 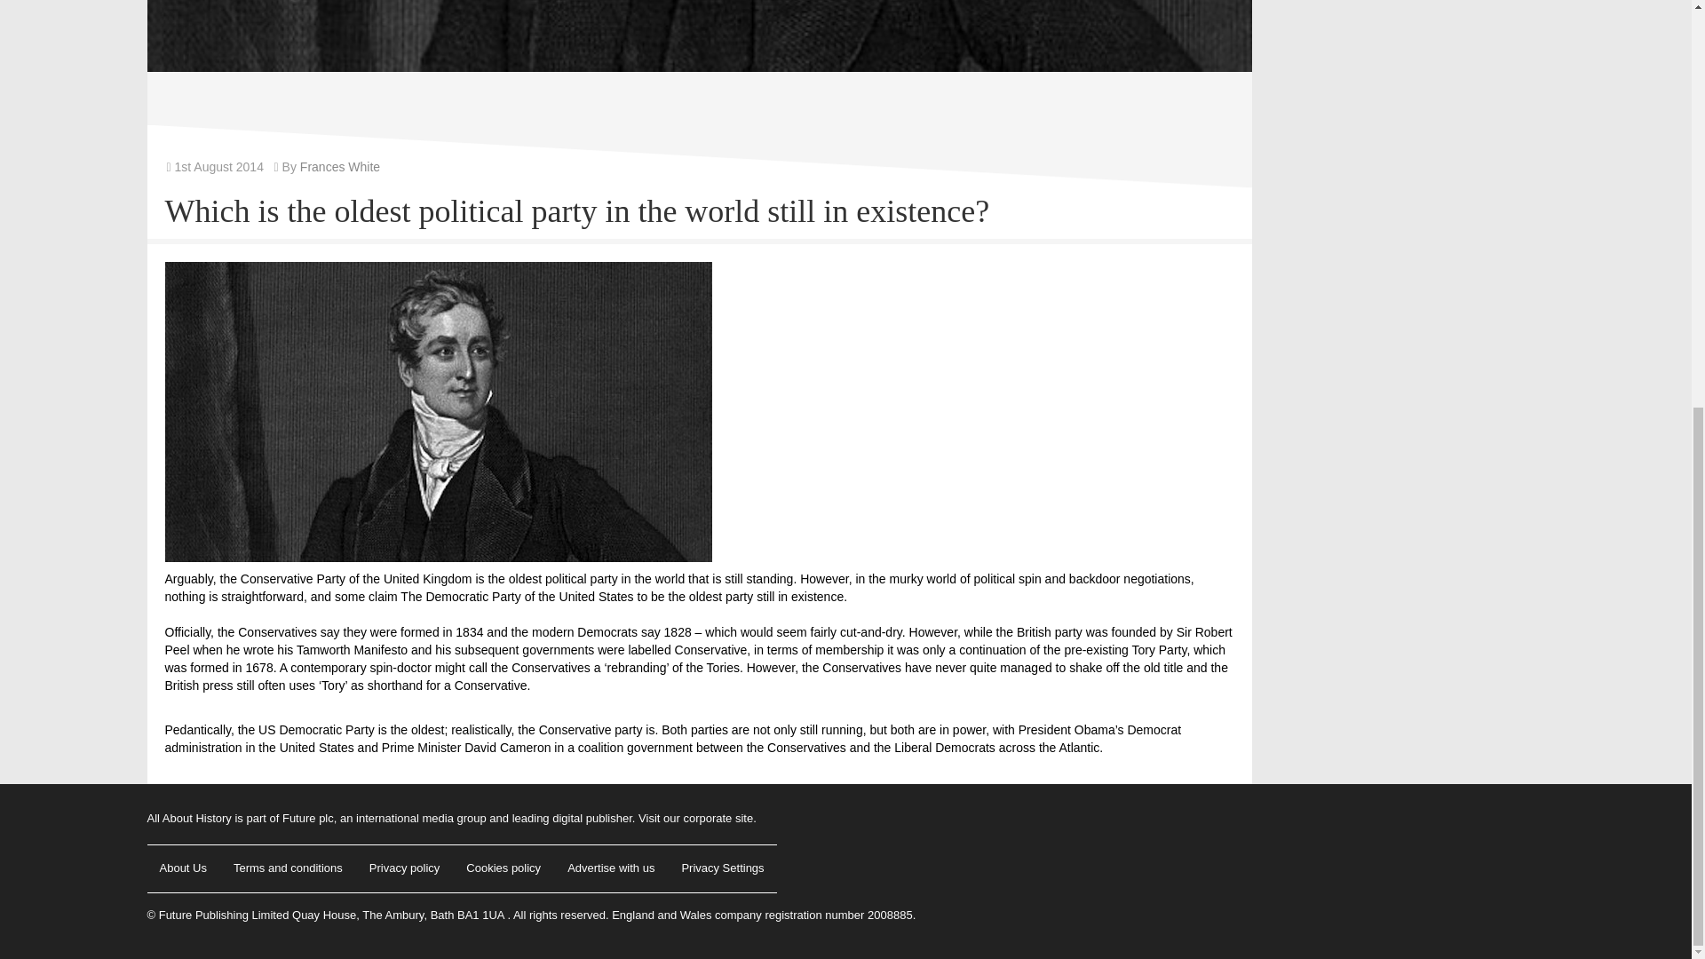 I want to click on About Us, so click(x=183, y=868).